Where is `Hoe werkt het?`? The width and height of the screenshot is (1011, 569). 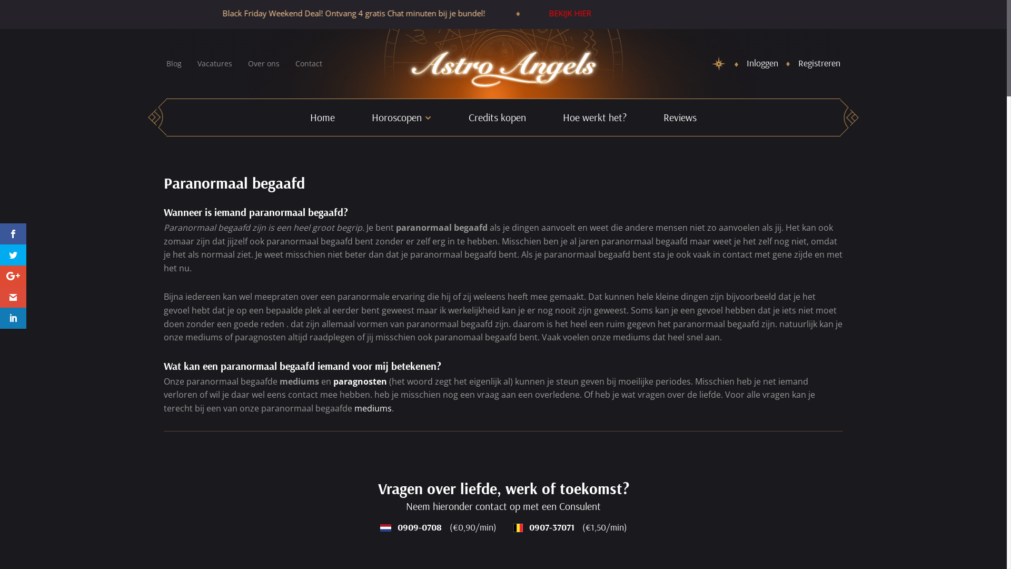 Hoe werkt het? is located at coordinates (595, 117).